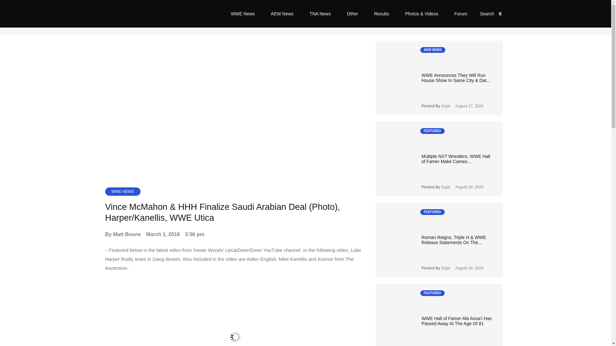 This screenshot has width=616, height=346. What do you see at coordinates (381, 13) in the screenshot?
I see `Results` at bounding box center [381, 13].